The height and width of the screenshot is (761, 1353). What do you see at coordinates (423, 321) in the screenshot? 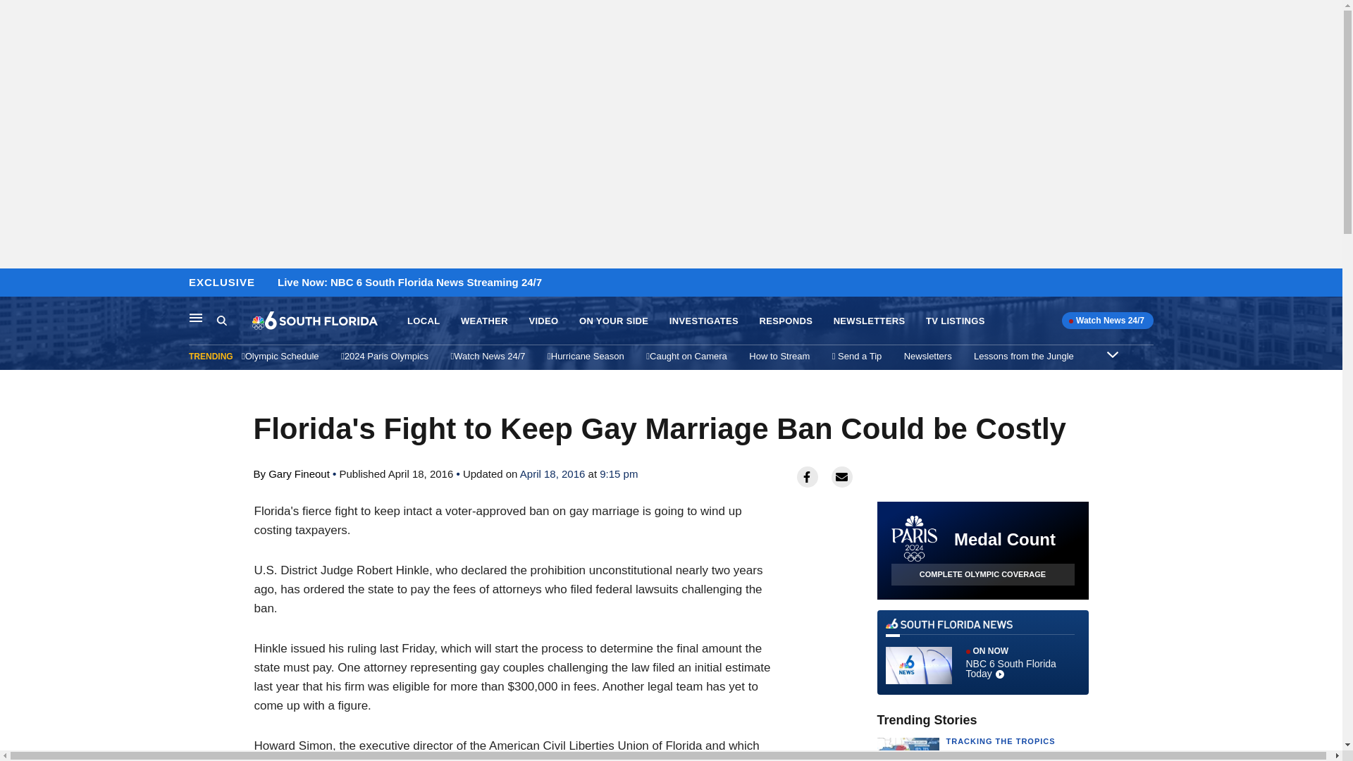
I see `LOCAL` at bounding box center [423, 321].